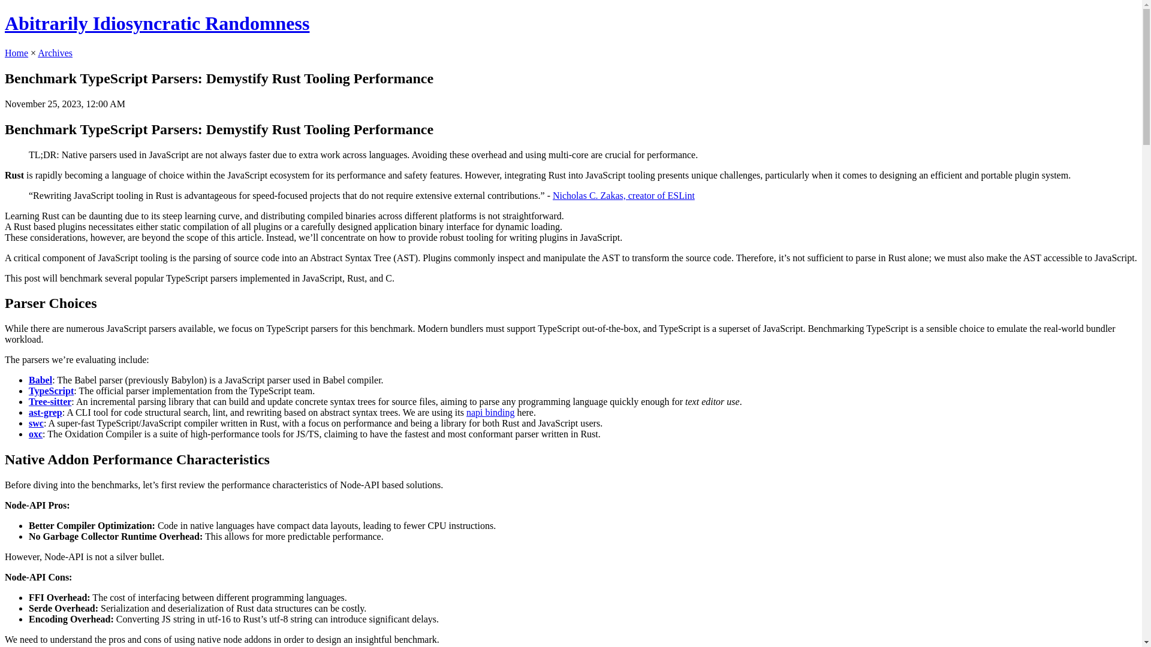 This screenshot has height=647, width=1151. What do you see at coordinates (36, 434) in the screenshot?
I see `oxc` at bounding box center [36, 434].